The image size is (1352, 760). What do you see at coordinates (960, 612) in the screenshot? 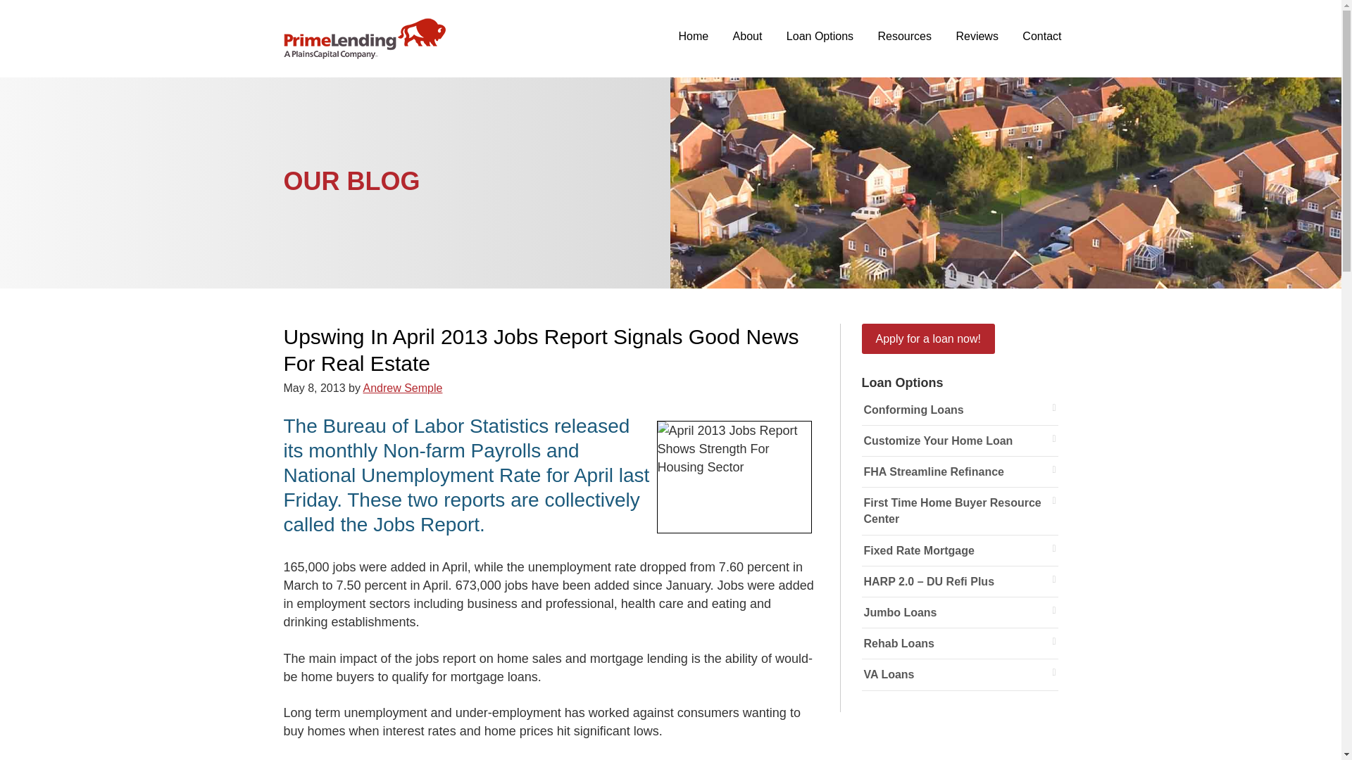
I see `Jumbo Loans` at bounding box center [960, 612].